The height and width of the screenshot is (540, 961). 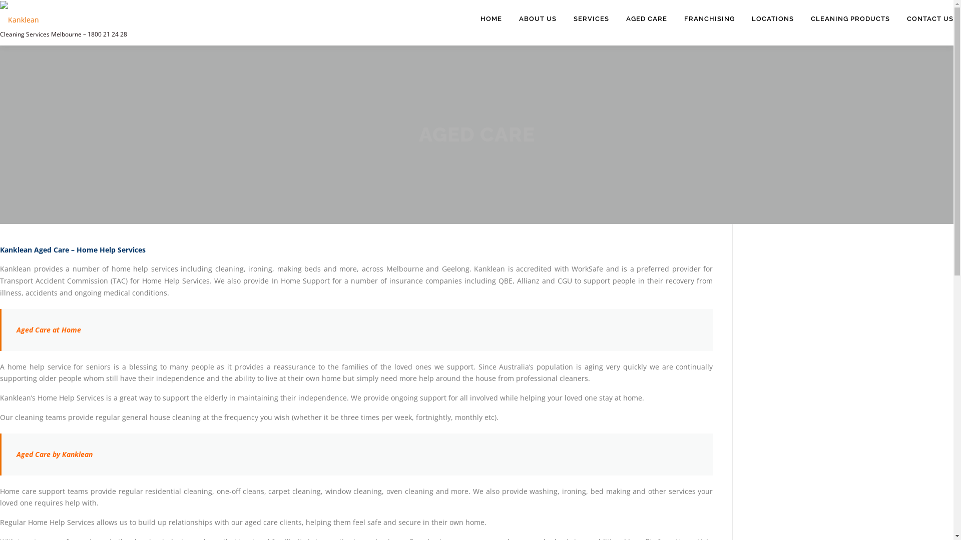 What do you see at coordinates (492, 19) in the screenshot?
I see `HOME` at bounding box center [492, 19].